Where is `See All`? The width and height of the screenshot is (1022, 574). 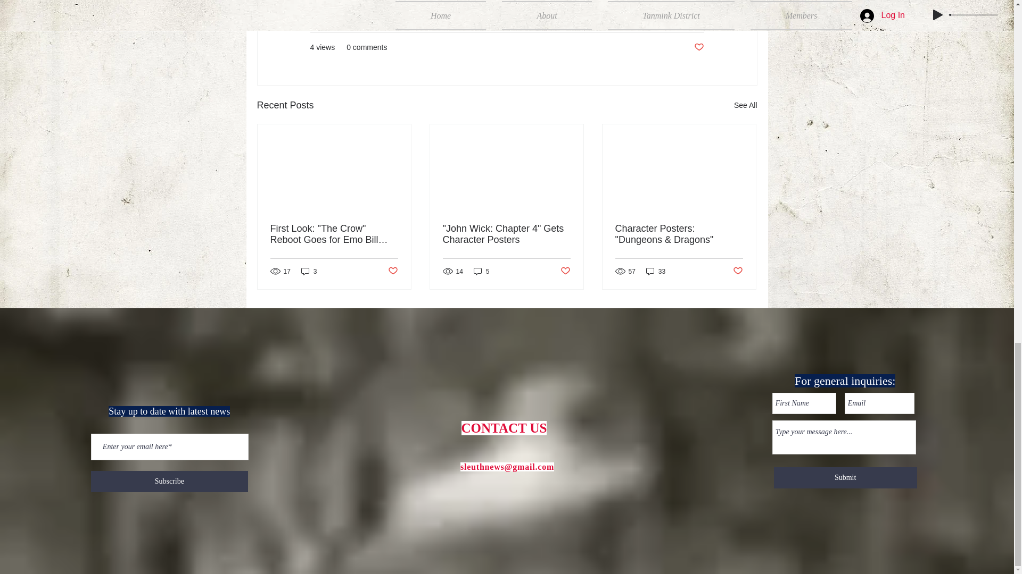
See All is located at coordinates (745, 105).